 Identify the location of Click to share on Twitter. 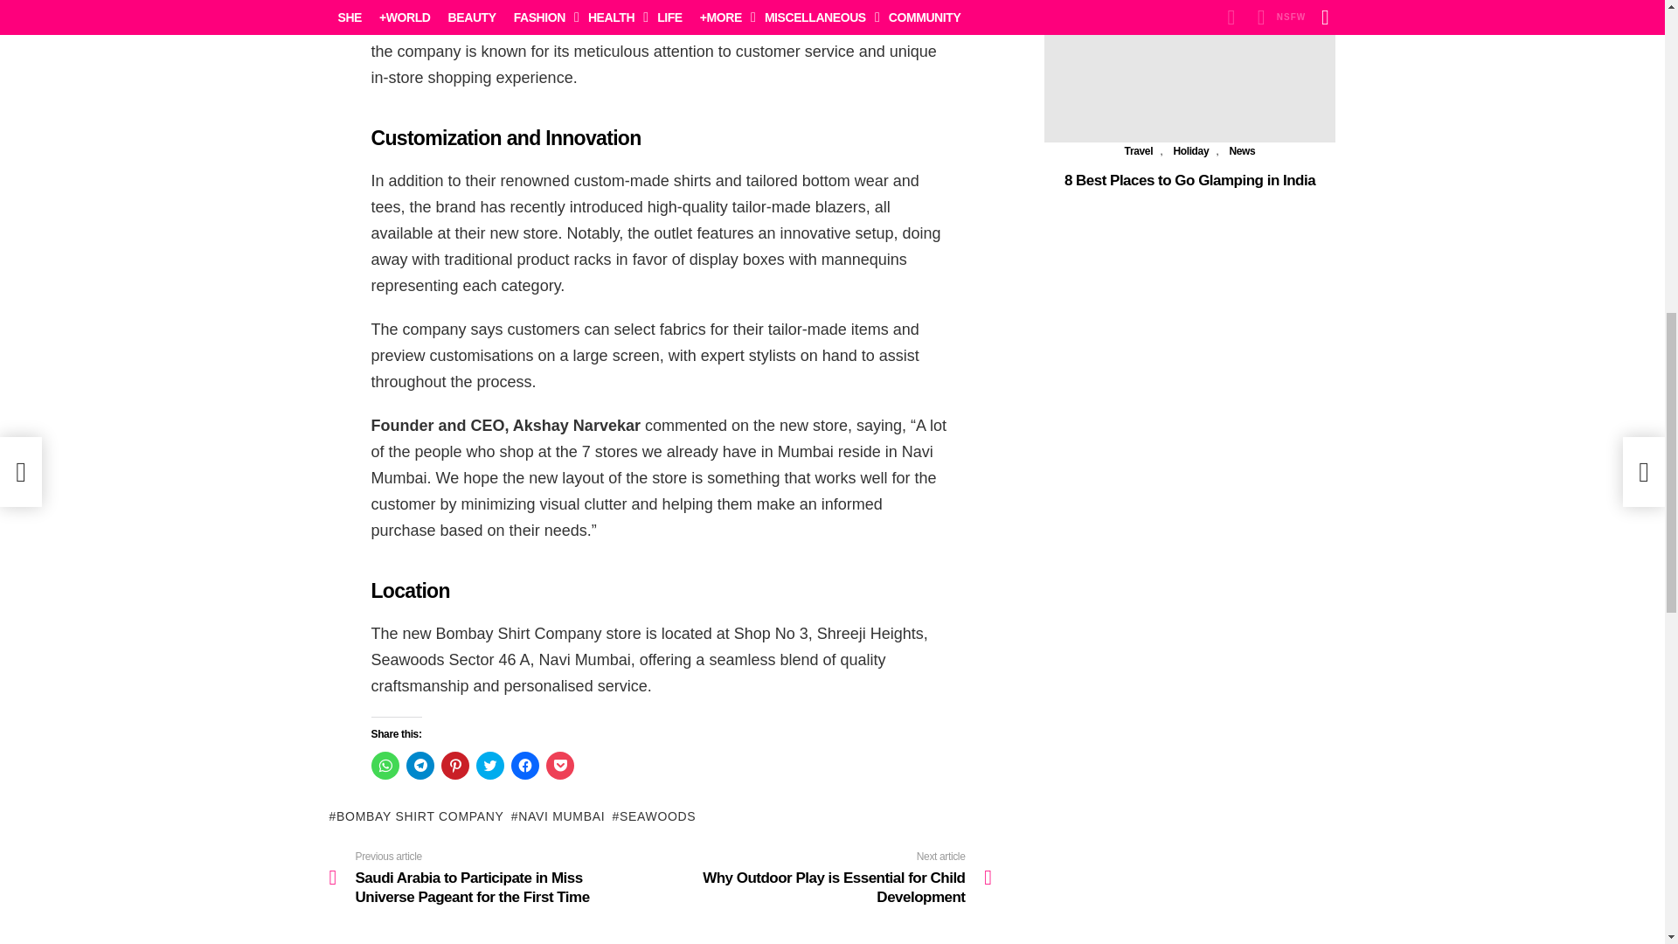
(489, 766).